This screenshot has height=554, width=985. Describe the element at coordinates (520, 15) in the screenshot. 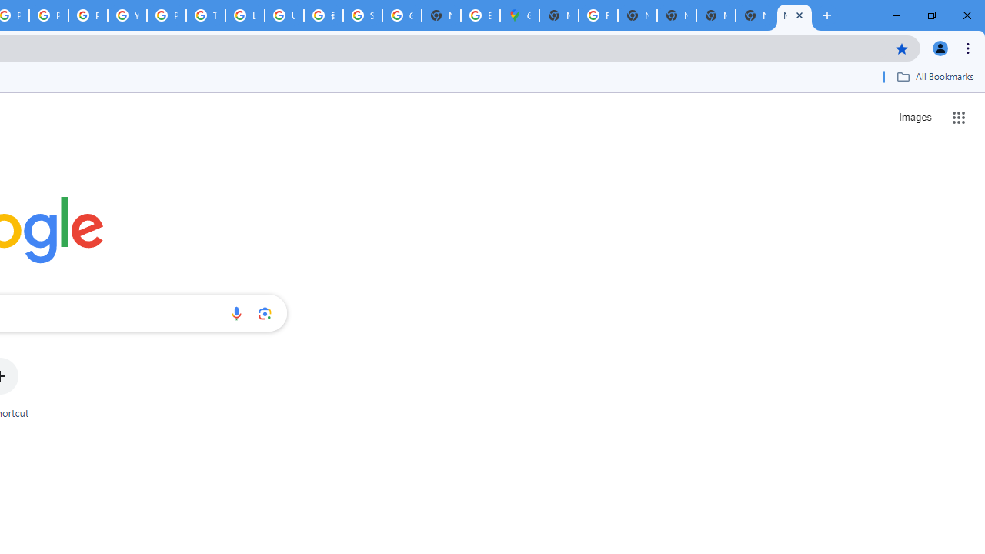

I see `Google Maps` at that location.